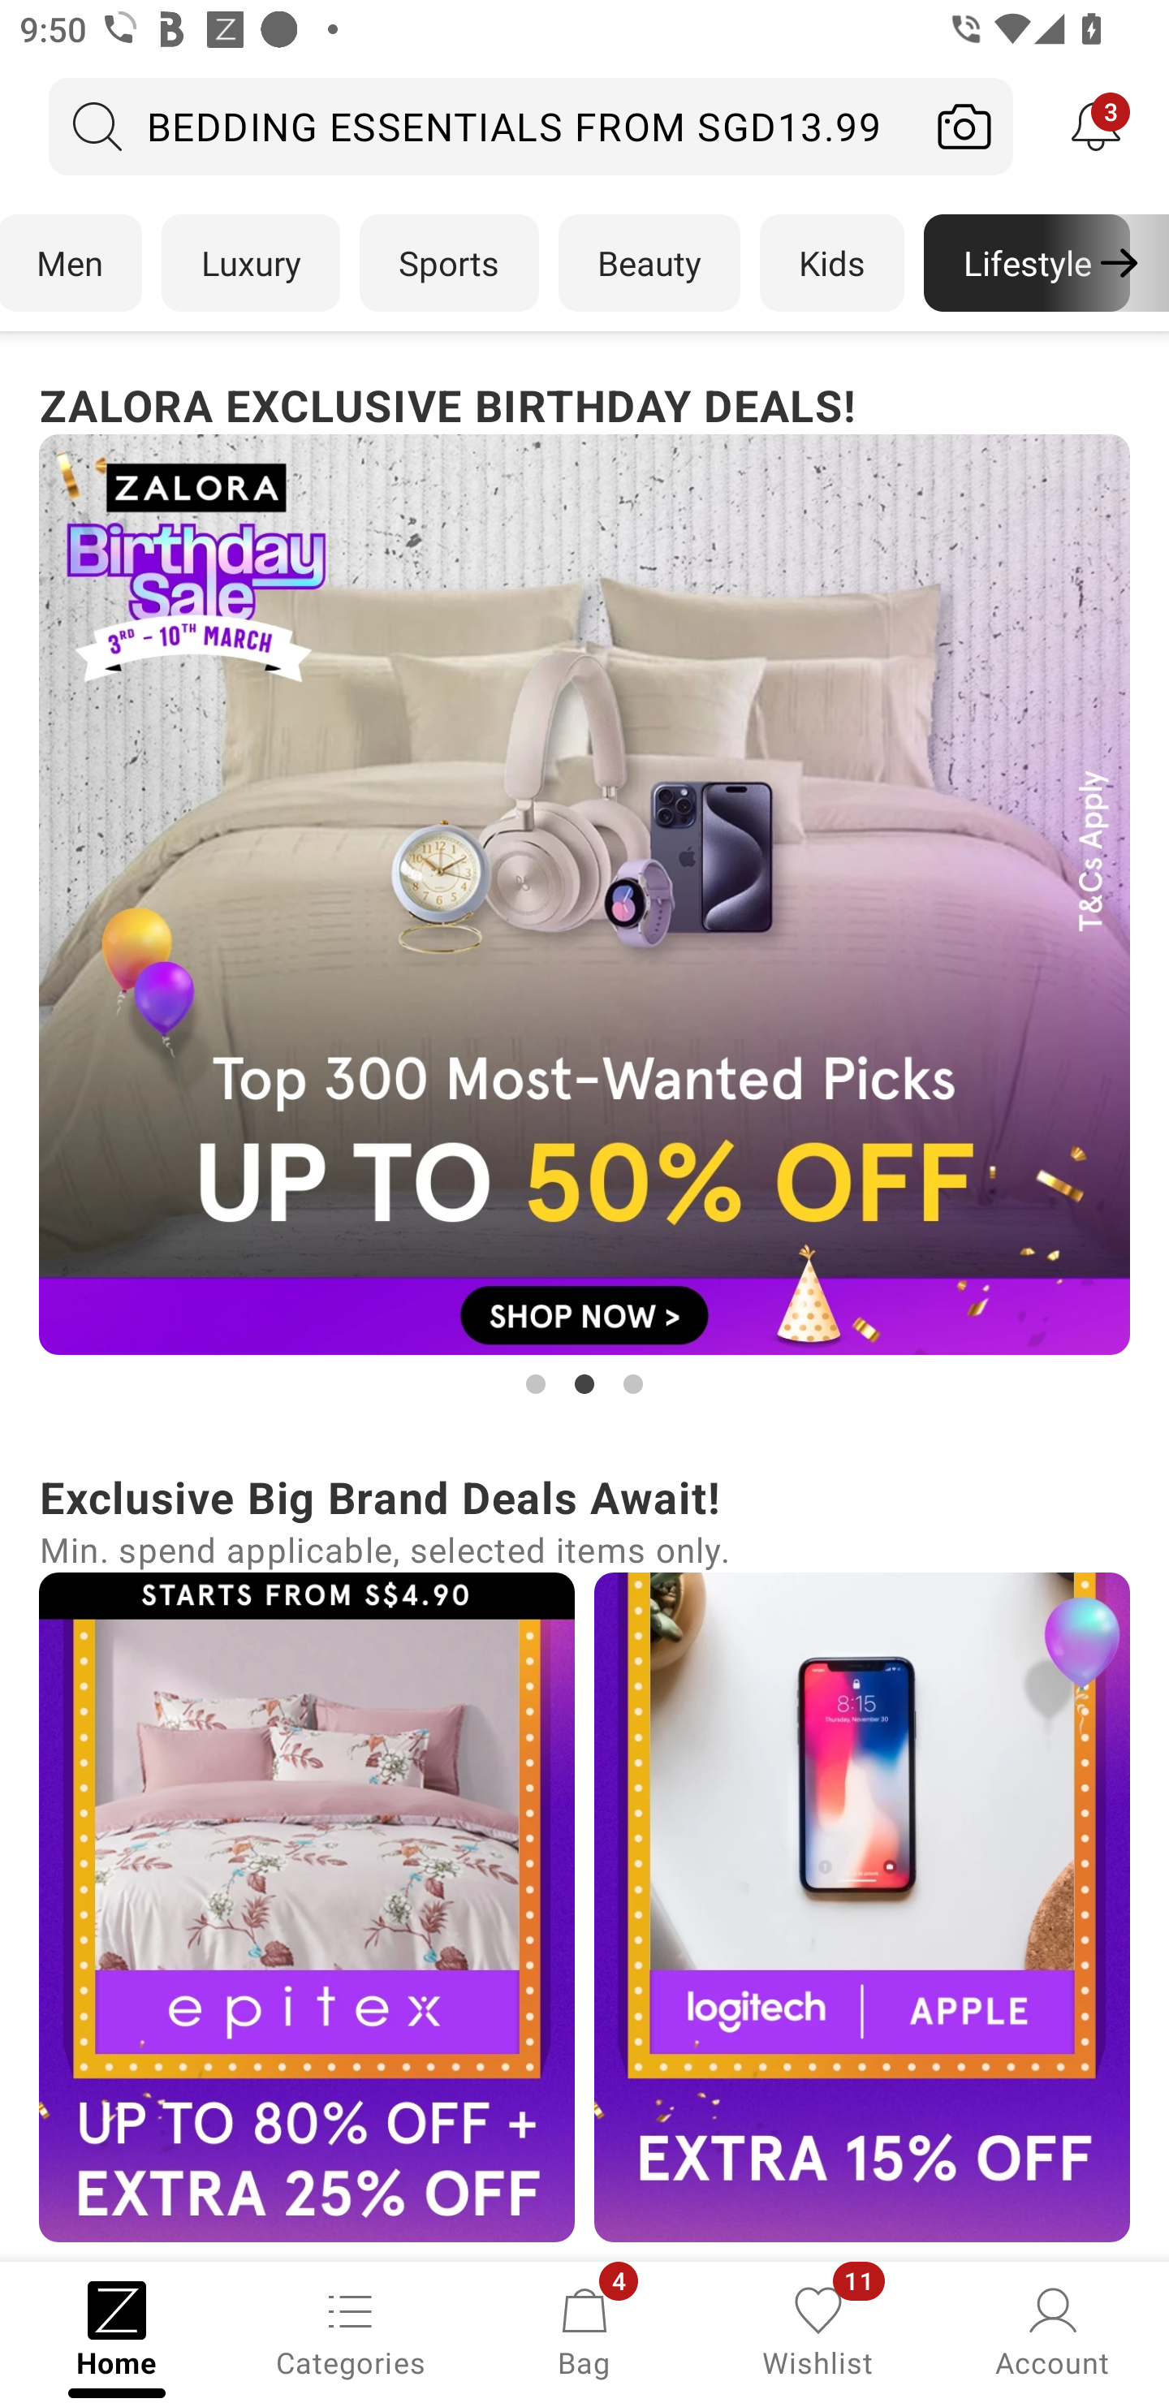 The image size is (1169, 2403). What do you see at coordinates (1052, 2330) in the screenshot?
I see `Account` at bounding box center [1052, 2330].